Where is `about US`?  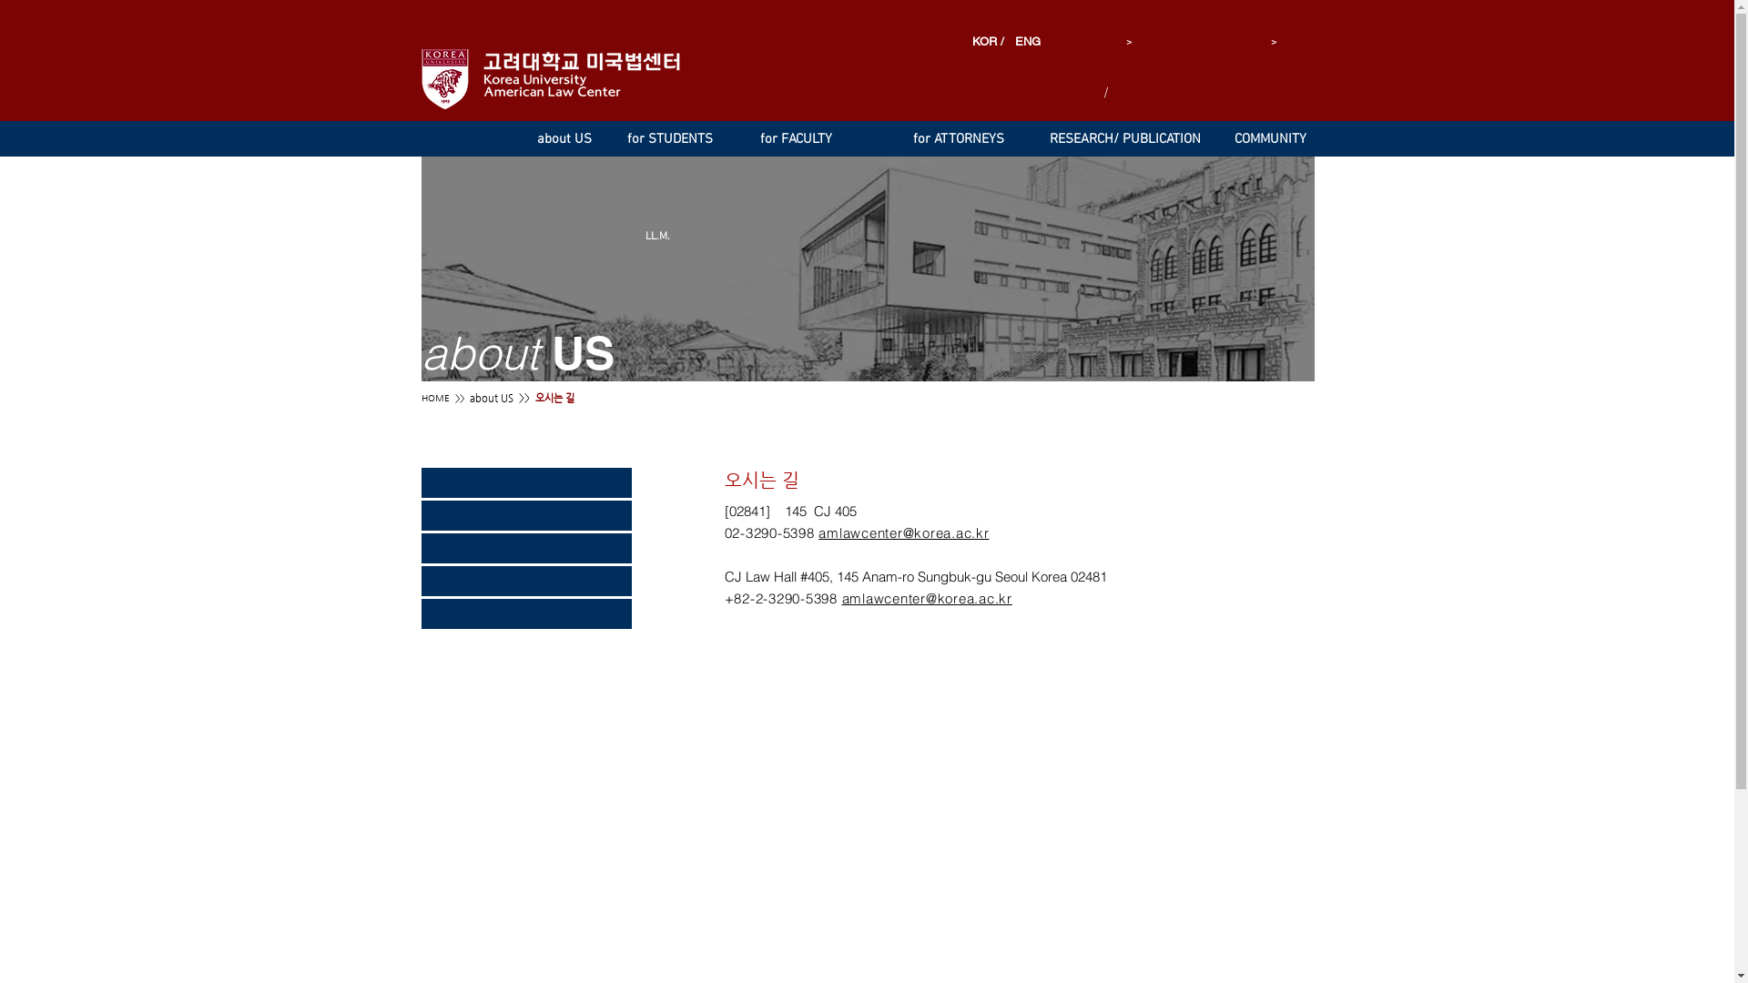 about US is located at coordinates (492, 399).